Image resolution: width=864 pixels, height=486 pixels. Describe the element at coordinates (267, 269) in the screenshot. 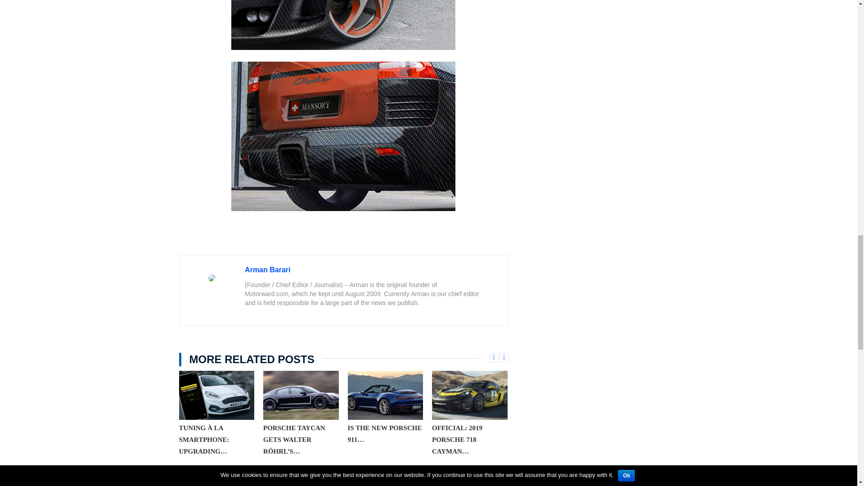

I see `Posts by Arman Barari` at that location.